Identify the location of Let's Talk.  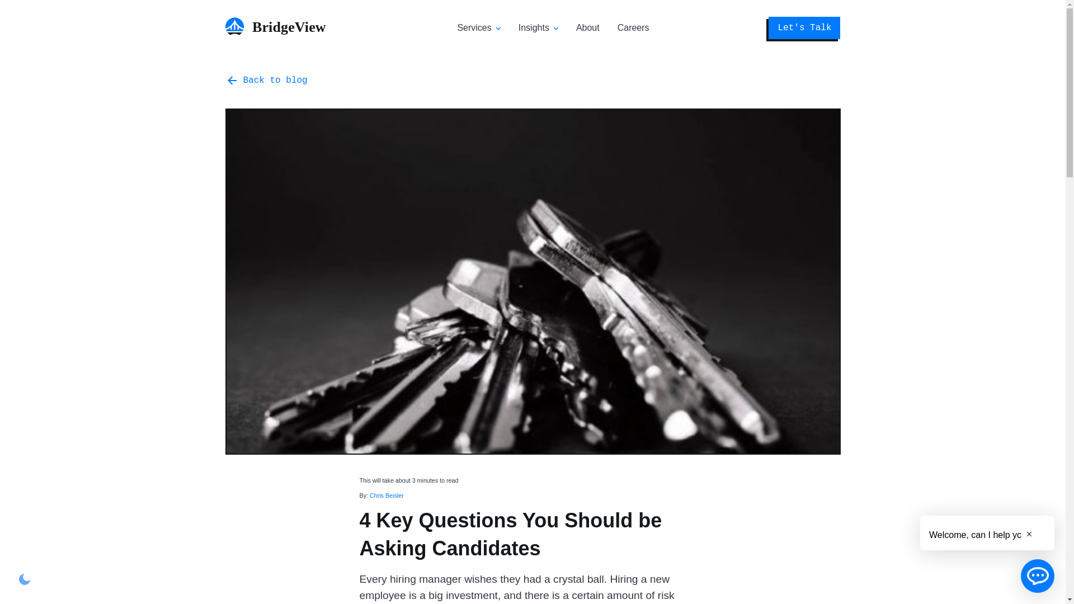
(804, 28).